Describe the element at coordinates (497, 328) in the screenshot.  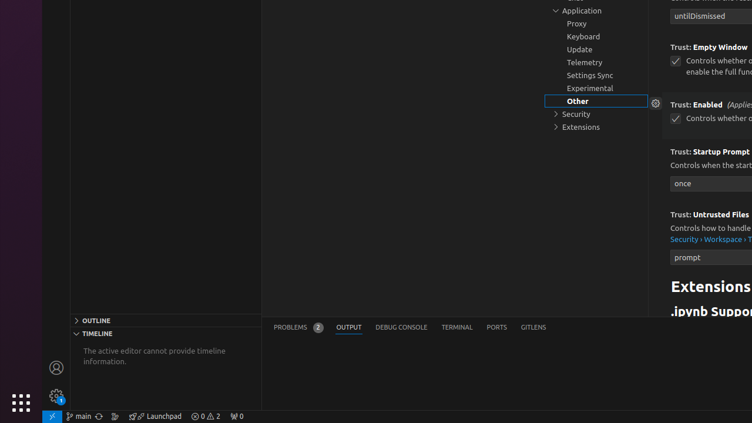
I see `Ports` at that location.